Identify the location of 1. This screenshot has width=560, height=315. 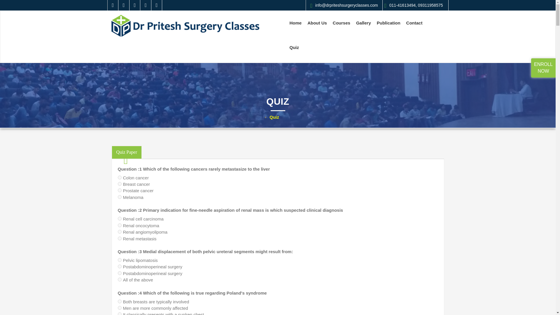
(120, 260).